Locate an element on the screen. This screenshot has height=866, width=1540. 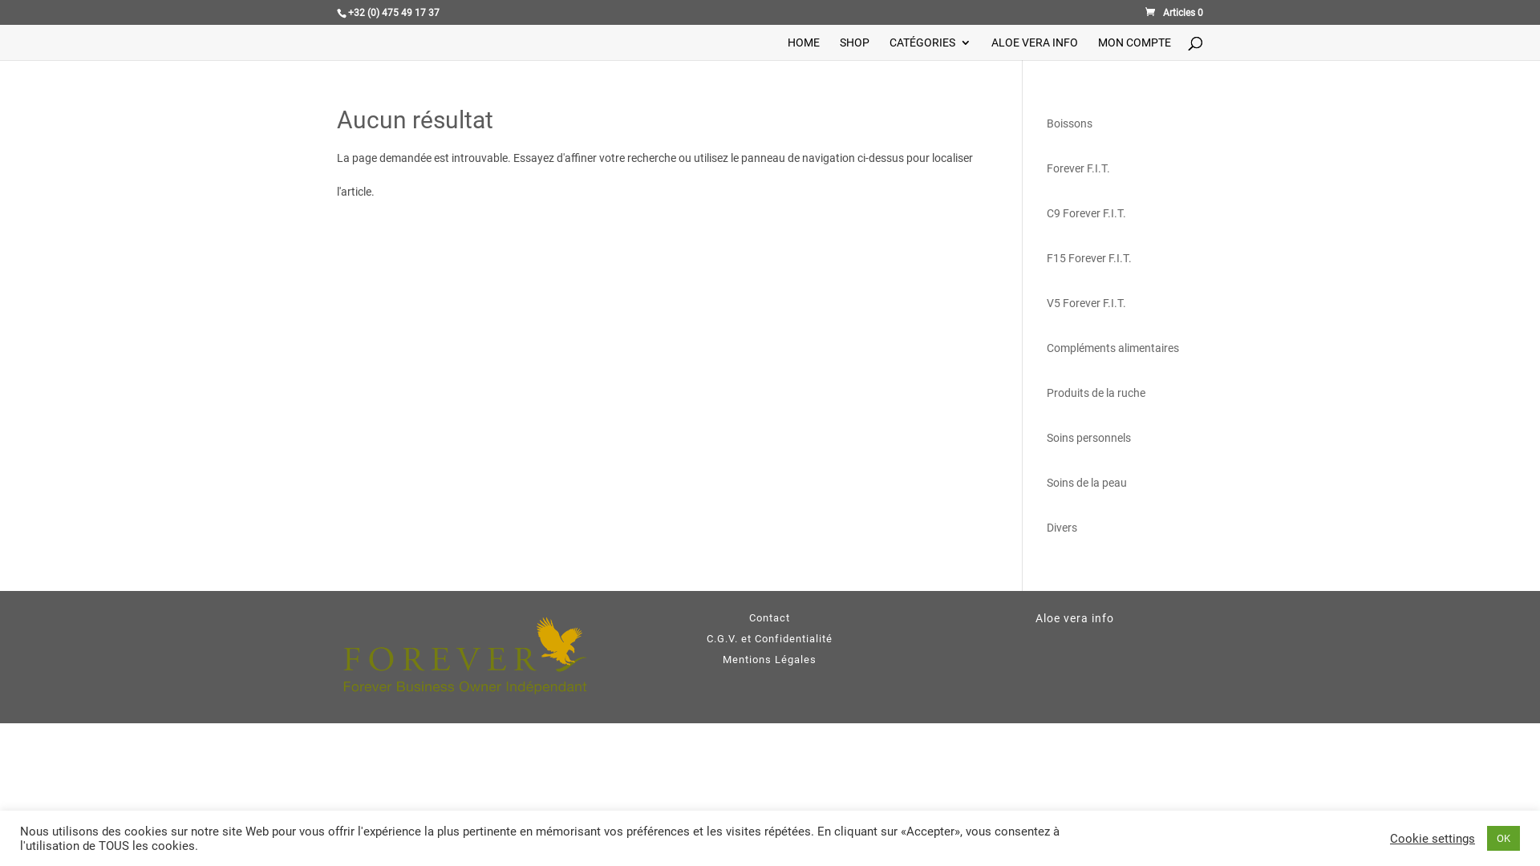
Forever_Business_Owner_Independant_logo_FR is located at coordinates (465, 658).